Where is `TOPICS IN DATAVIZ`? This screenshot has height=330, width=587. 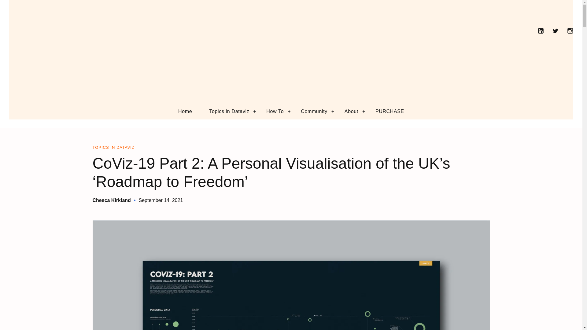
TOPICS IN DATAVIZ is located at coordinates (113, 148).